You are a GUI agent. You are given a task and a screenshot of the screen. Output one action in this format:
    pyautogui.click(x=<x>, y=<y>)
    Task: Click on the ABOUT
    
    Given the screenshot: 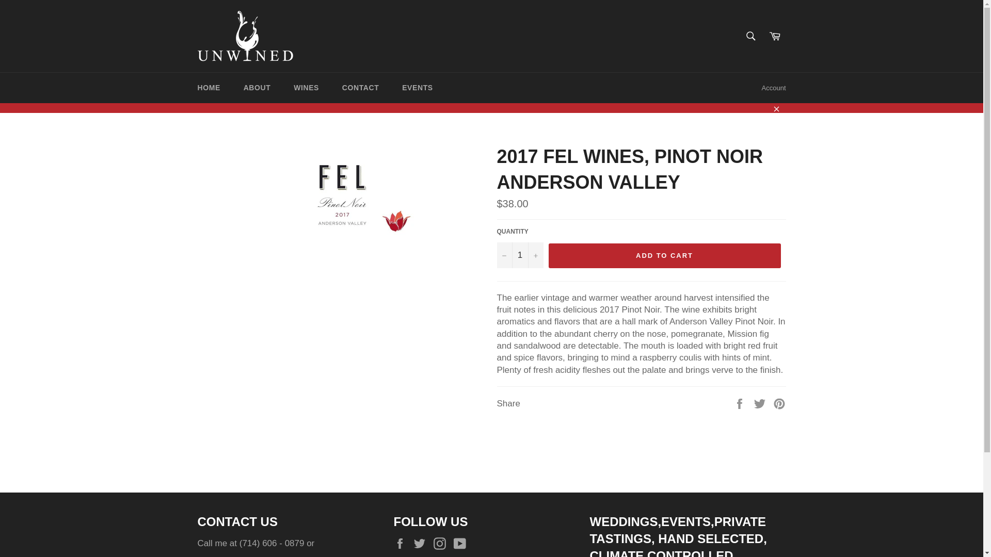 What is the action you would take?
    pyautogui.click(x=257, y=88)
    